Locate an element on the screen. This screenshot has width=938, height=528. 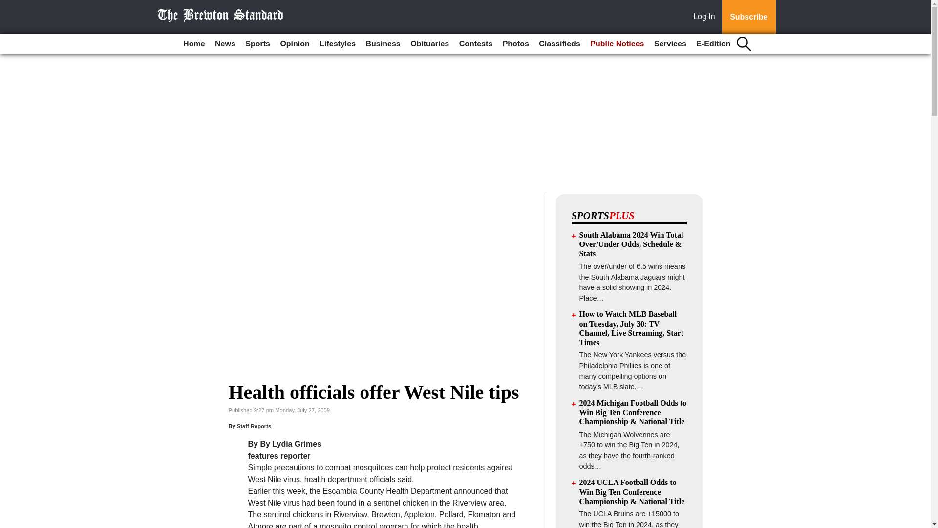
Public Notices is located at coordinates (617, 44).